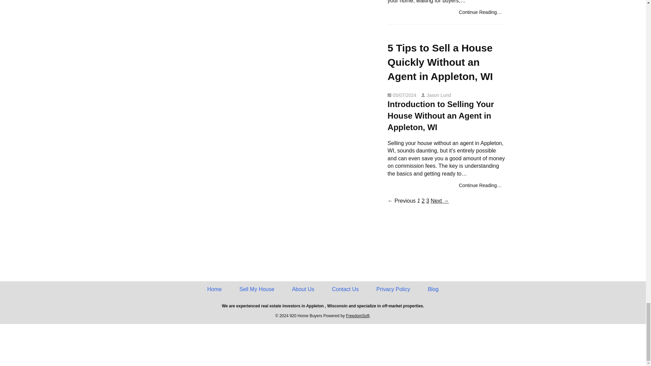 This screenshot has width=651, height=366. What do you see at coordinates (257, 289) in the screenshot?
I see `Sell My House` at bounding box center [257, 289].